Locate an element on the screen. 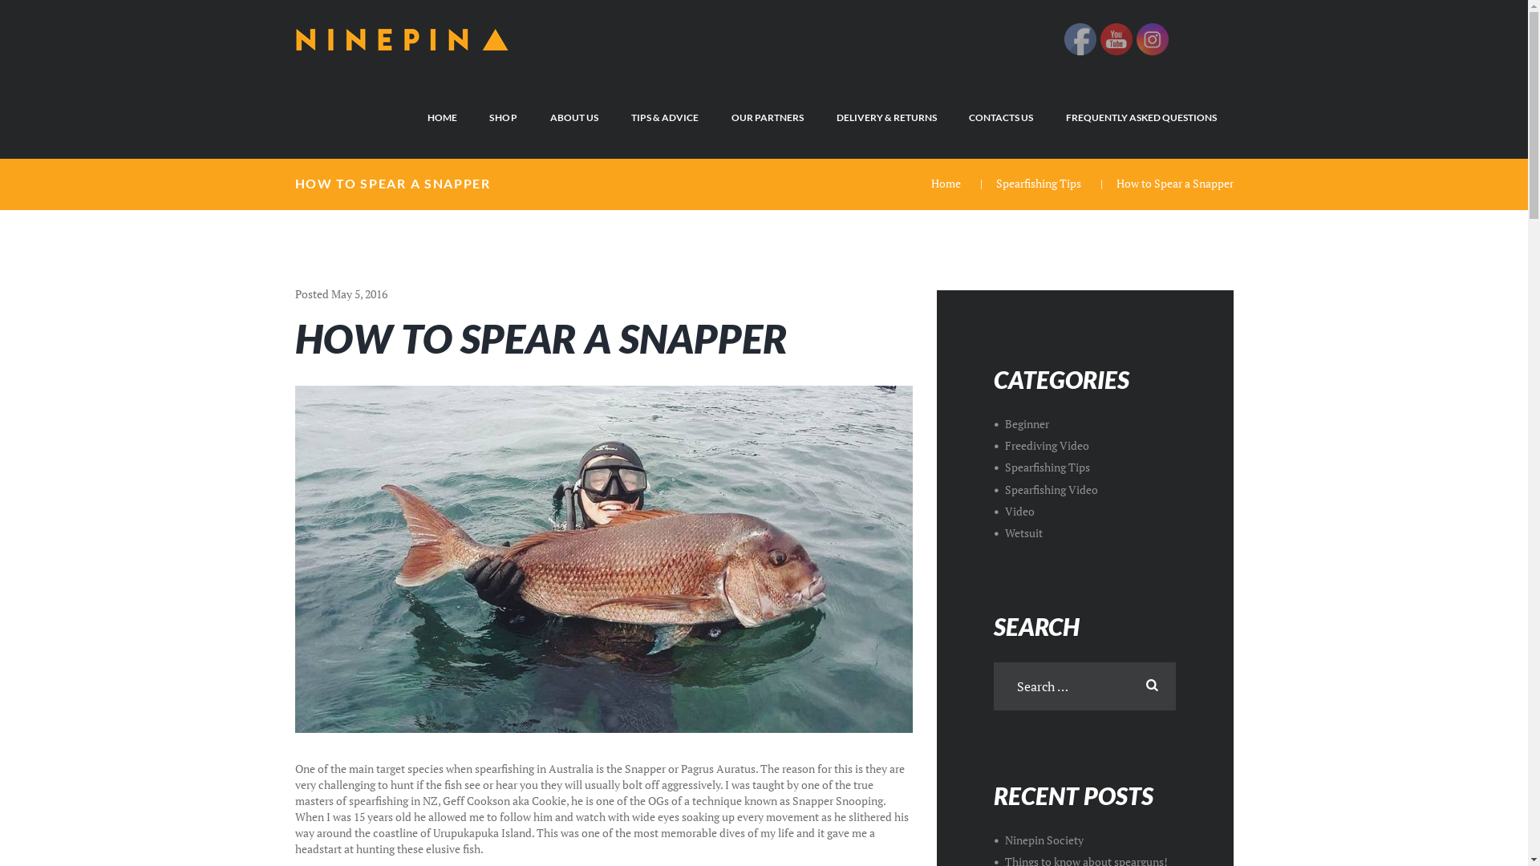 Image resolution: width=1540 pixels, height=866 pixels. ABOUT US is located at coordinates (574, 116).